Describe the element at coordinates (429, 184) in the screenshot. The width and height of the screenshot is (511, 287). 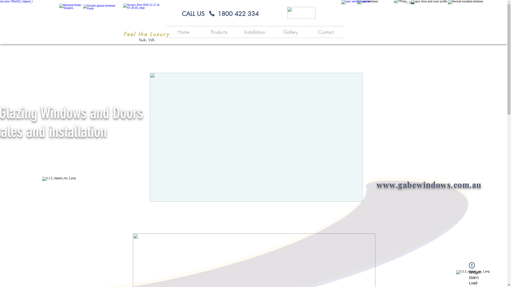
I see `www.gabewindows.com.au` at that location.